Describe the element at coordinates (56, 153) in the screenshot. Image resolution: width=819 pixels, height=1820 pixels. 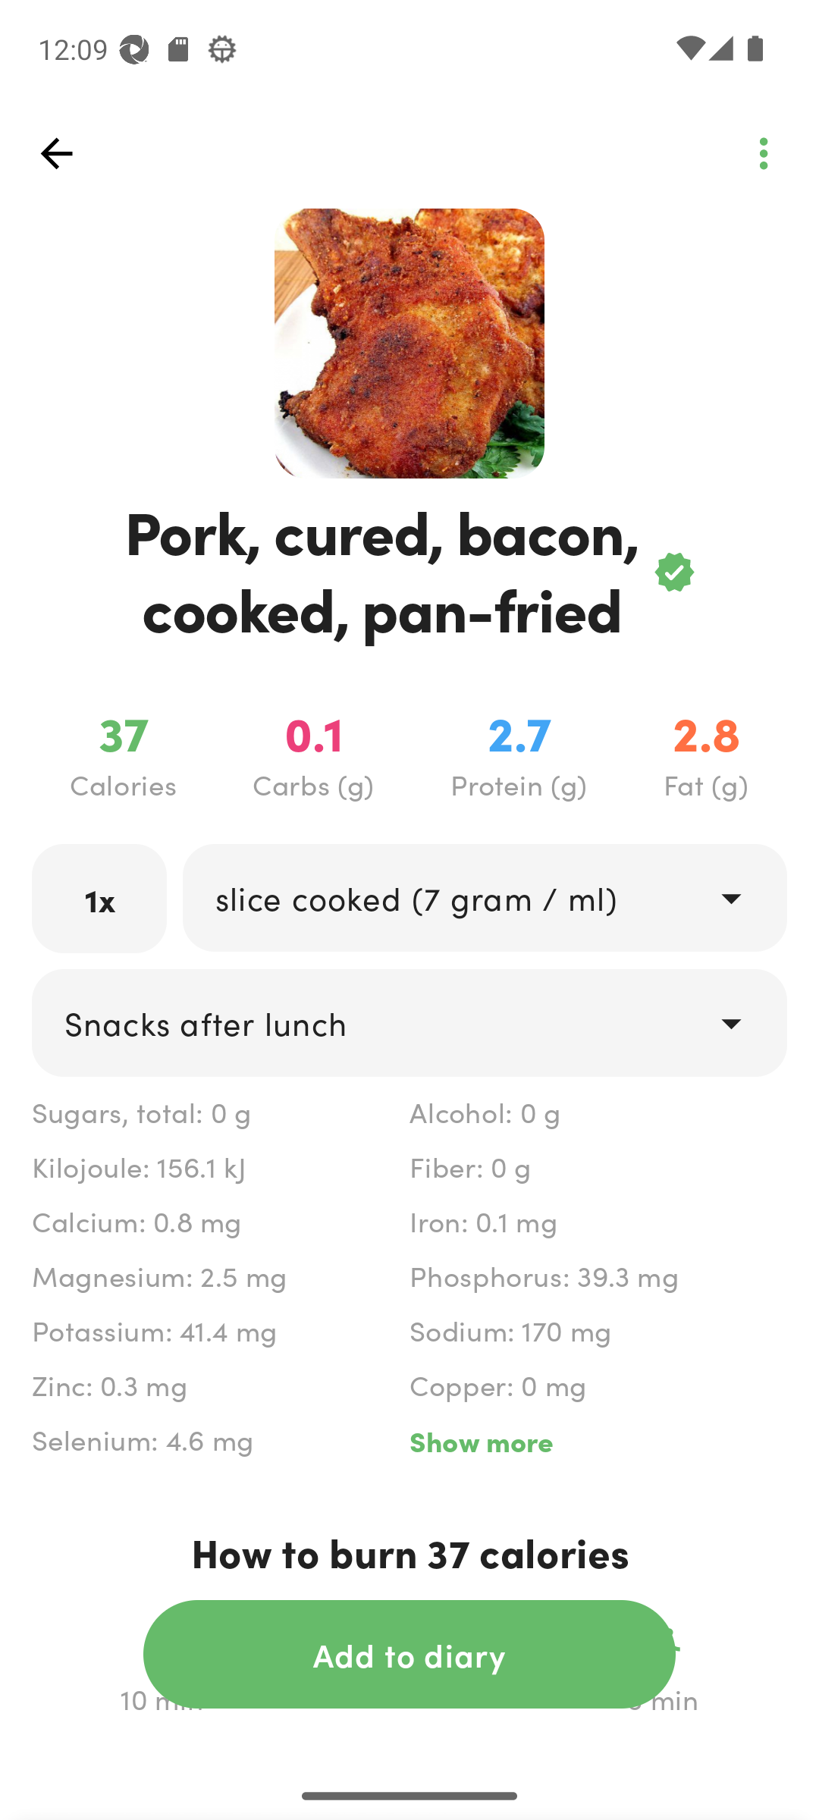
I see `top_left_action` at that location.